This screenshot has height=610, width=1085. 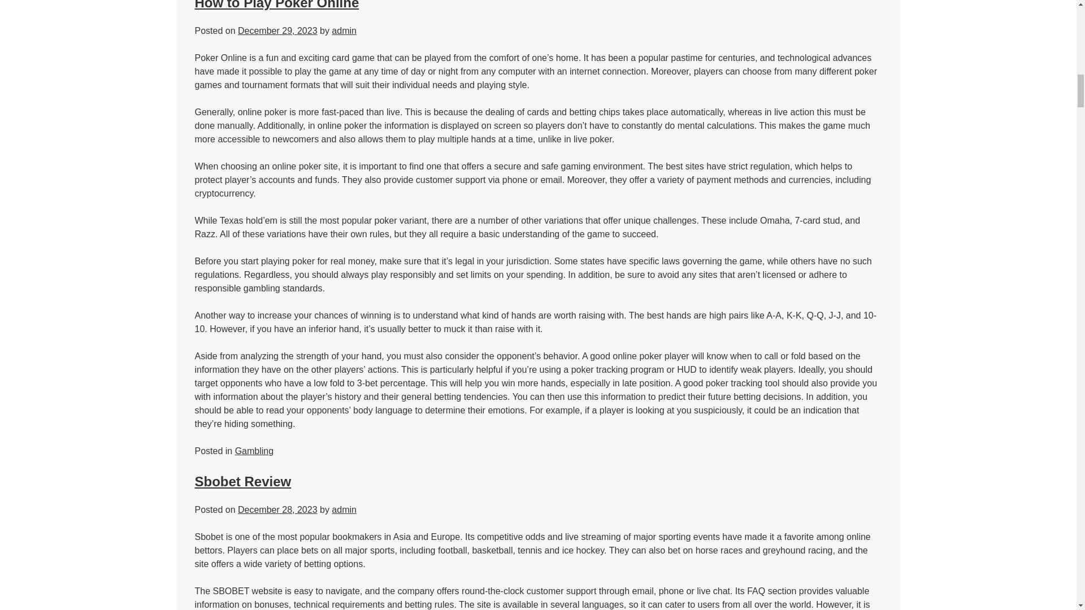 I want to click on How to Play Poker Online, so click(x=276, y=5).